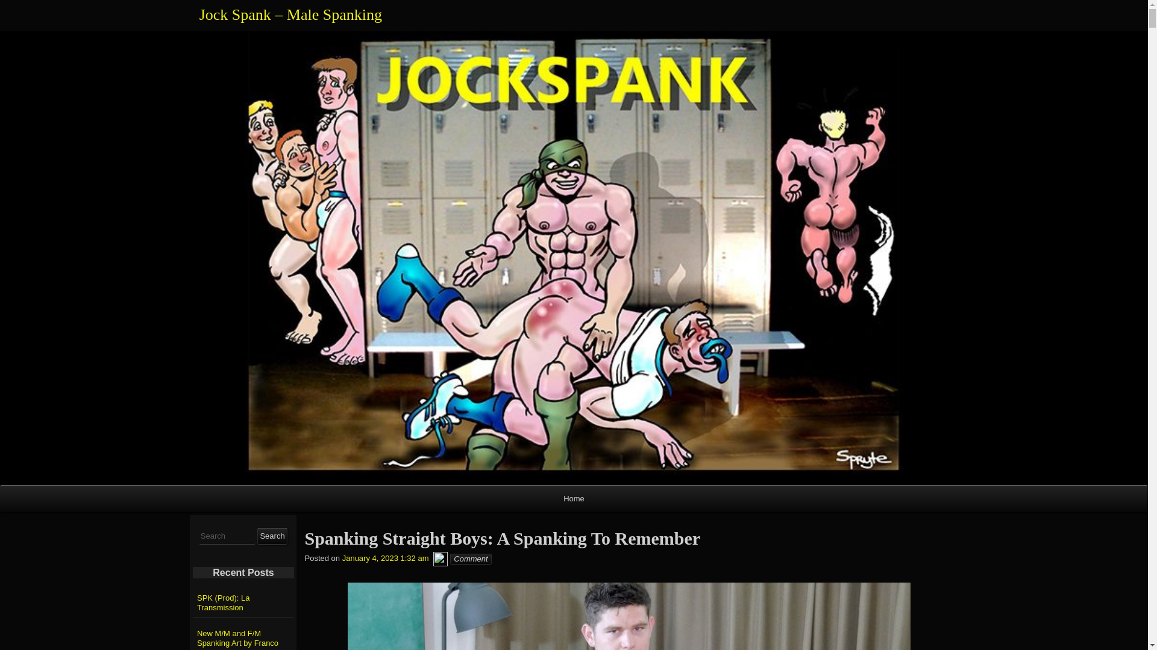 The height and width of the screenshot is (650, 1157). I want to click on Comment, so click(471, 559).